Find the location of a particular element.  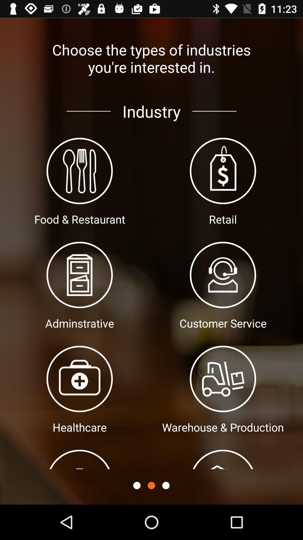

press icon below the warehouse & production item is located at coordinates (166, 485).